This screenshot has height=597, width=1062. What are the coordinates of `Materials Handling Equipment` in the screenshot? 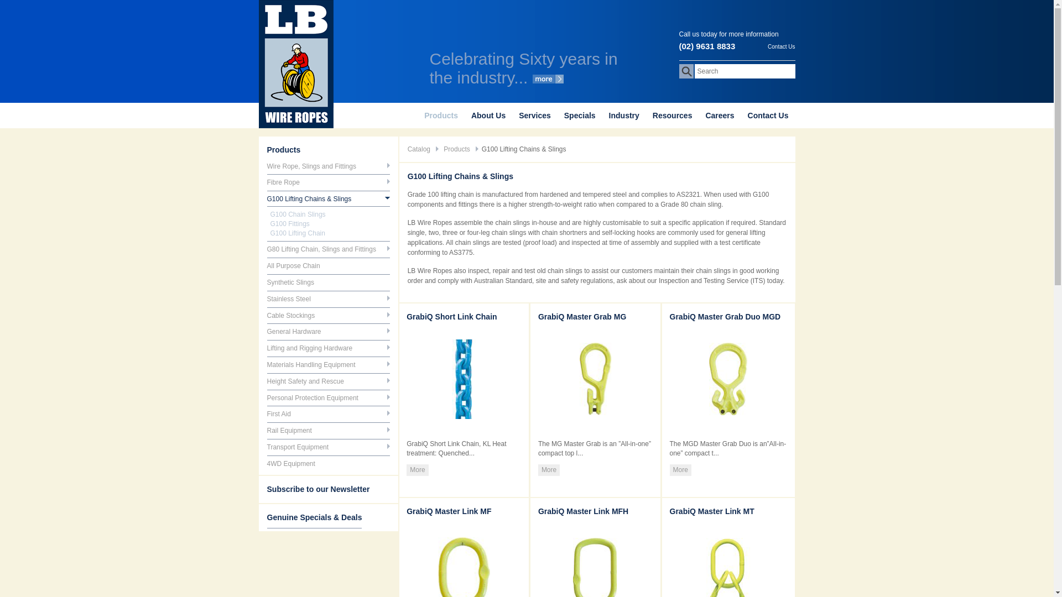 It's located at (311, 365).